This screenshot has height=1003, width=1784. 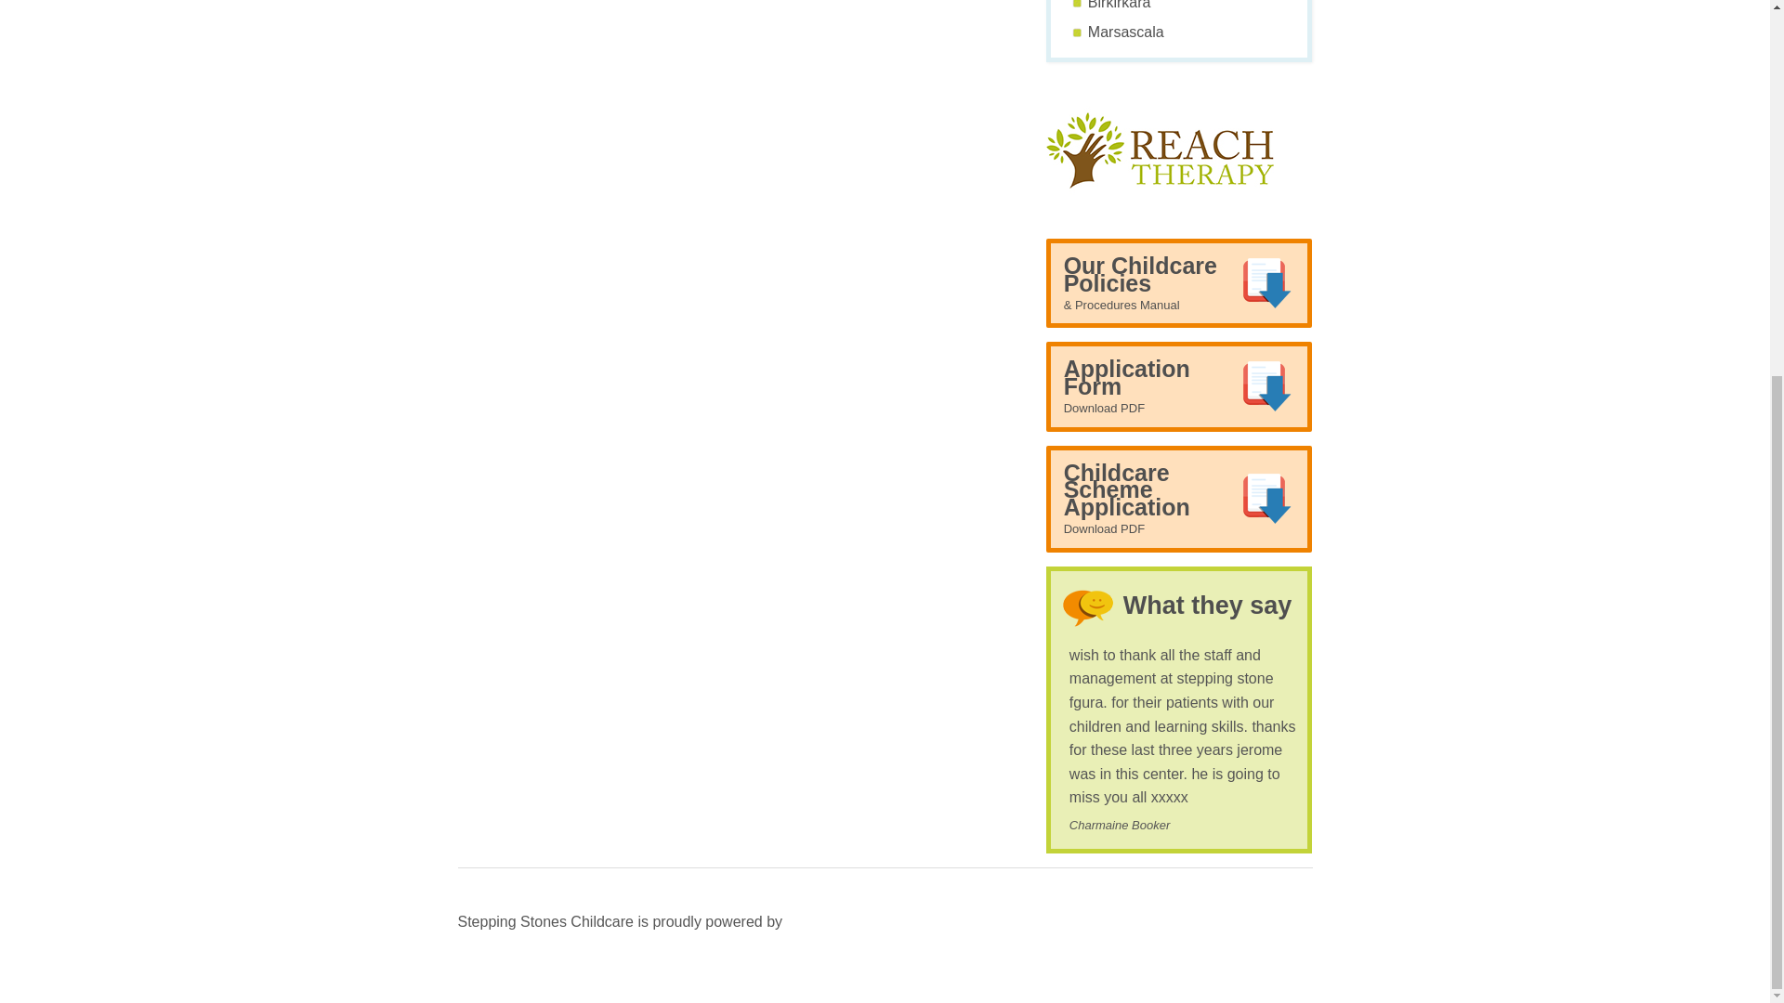 What do you see at coordinates (1208, 606) in the screenshot?
I see `Marsascala` at bounding box center [1208, 606].